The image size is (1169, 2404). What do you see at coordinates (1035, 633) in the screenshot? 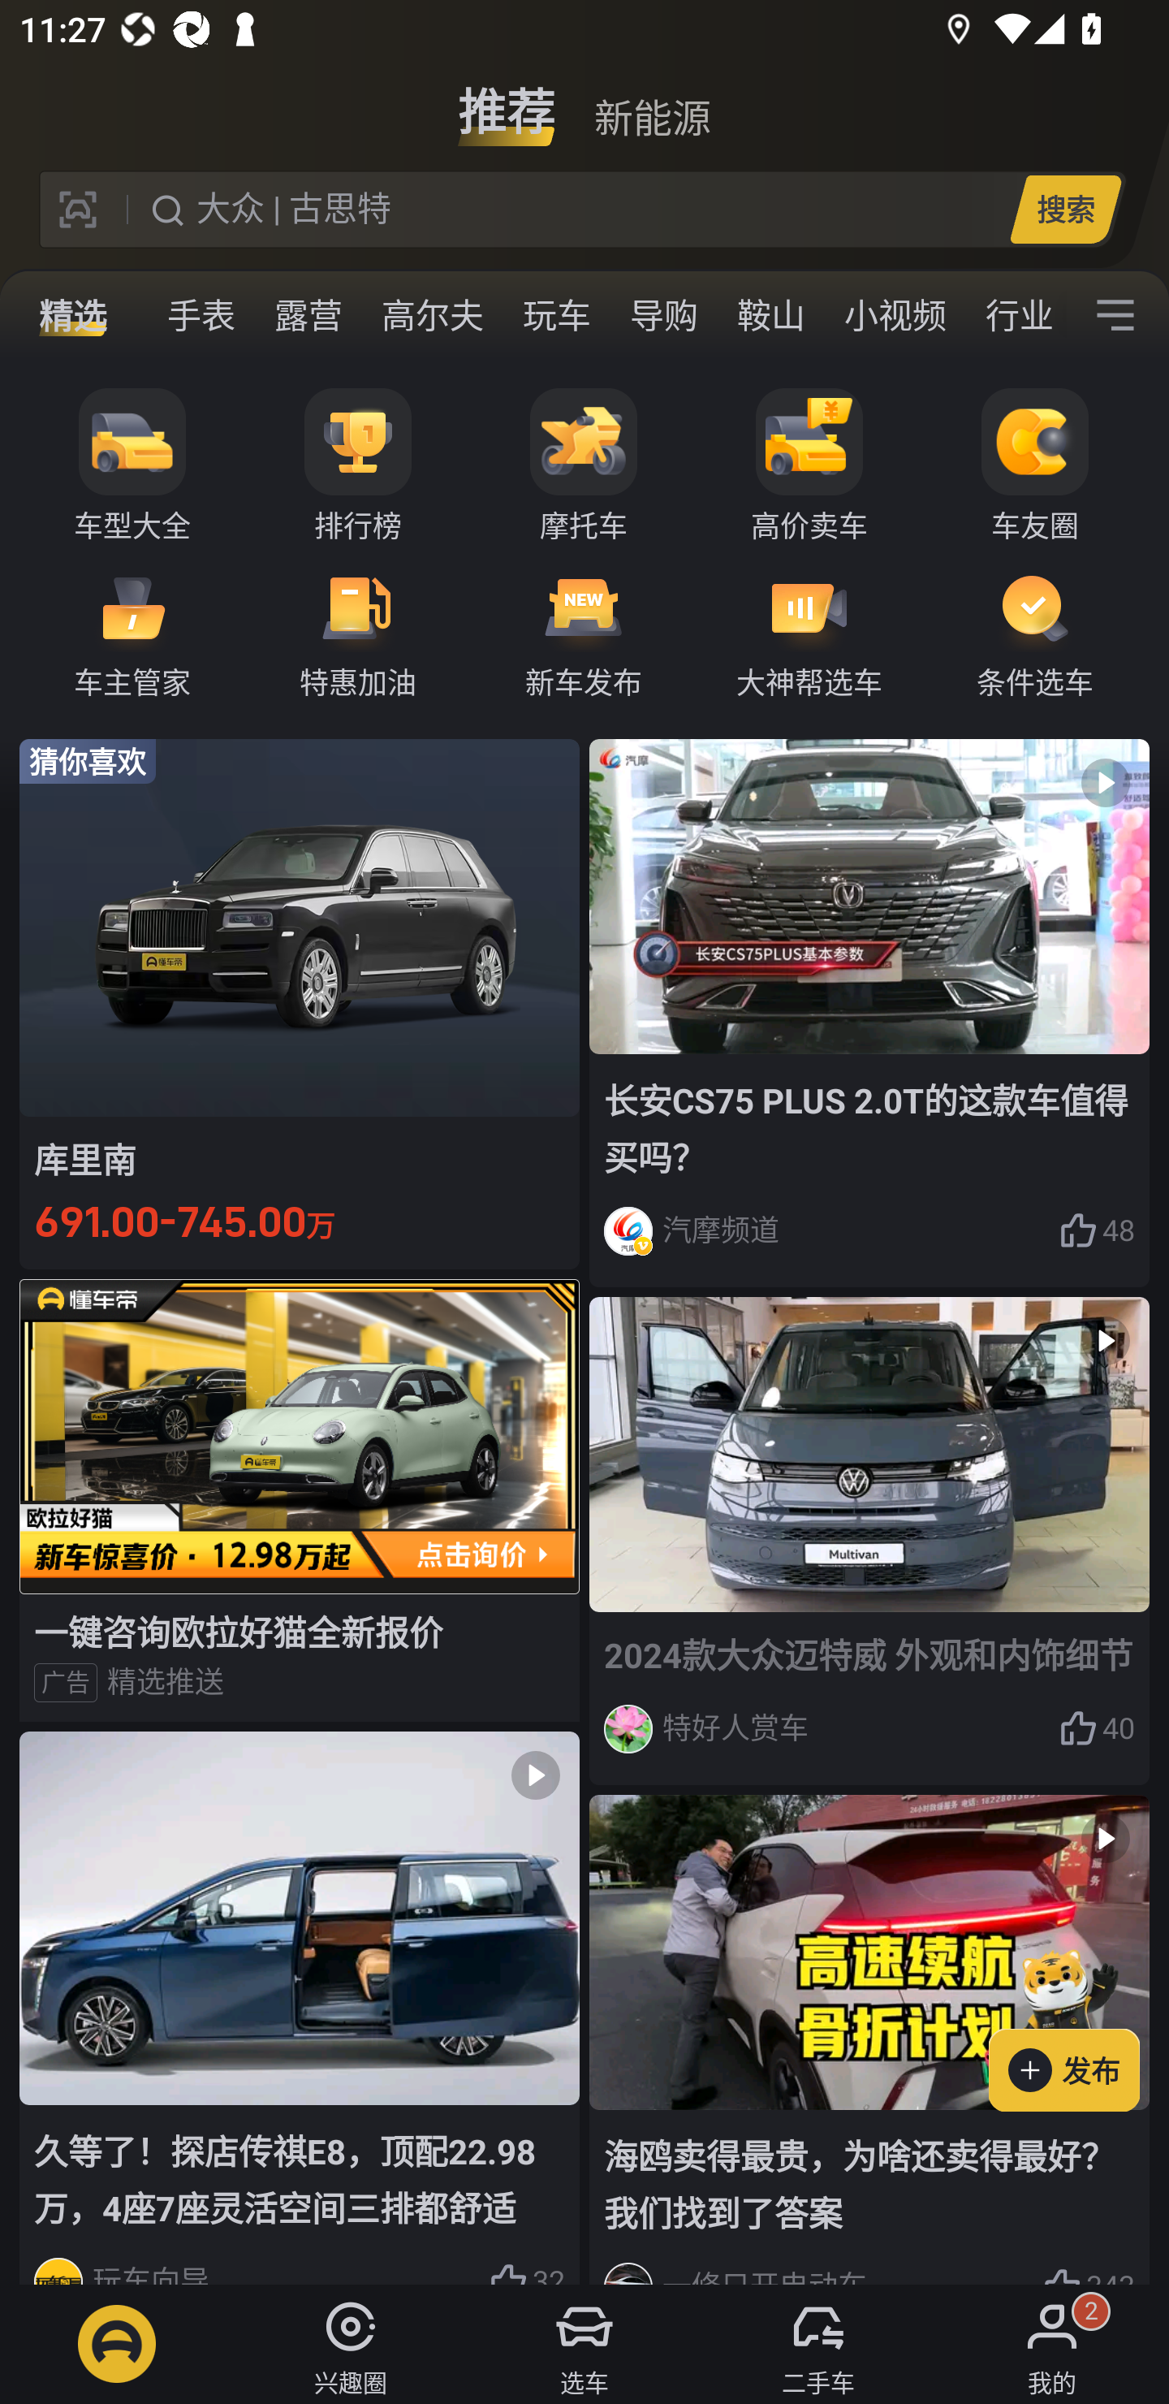
I see `条件选车` at bounding box center [1035, 633].